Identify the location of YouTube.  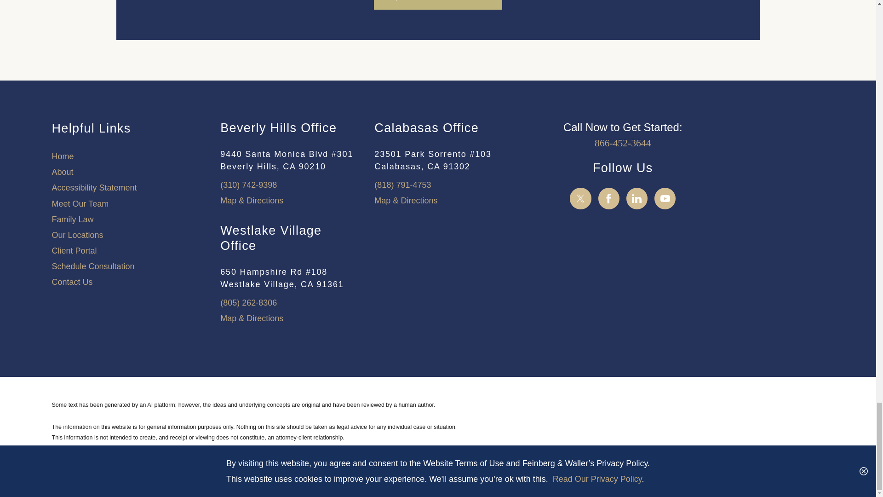
(665, 198).